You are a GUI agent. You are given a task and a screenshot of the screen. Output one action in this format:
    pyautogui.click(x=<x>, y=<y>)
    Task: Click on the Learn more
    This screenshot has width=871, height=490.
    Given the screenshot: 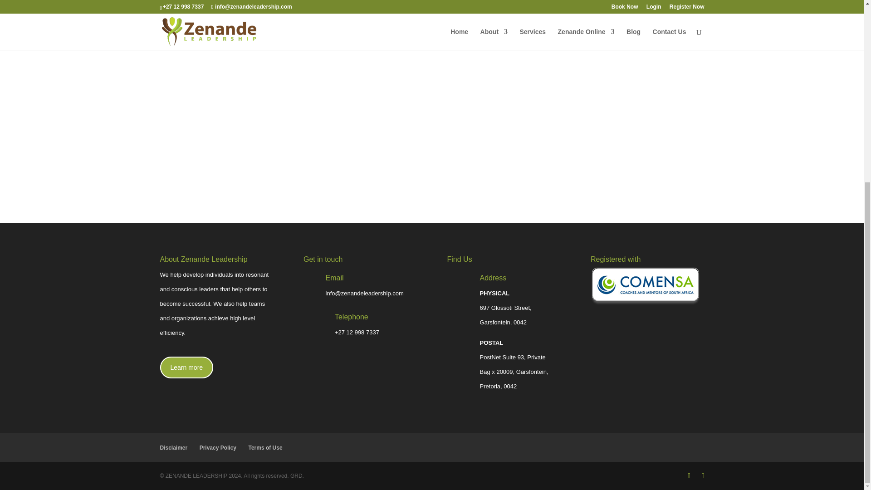 What is the action you would take?
    pyautogui.click(x=186, y=367)
    